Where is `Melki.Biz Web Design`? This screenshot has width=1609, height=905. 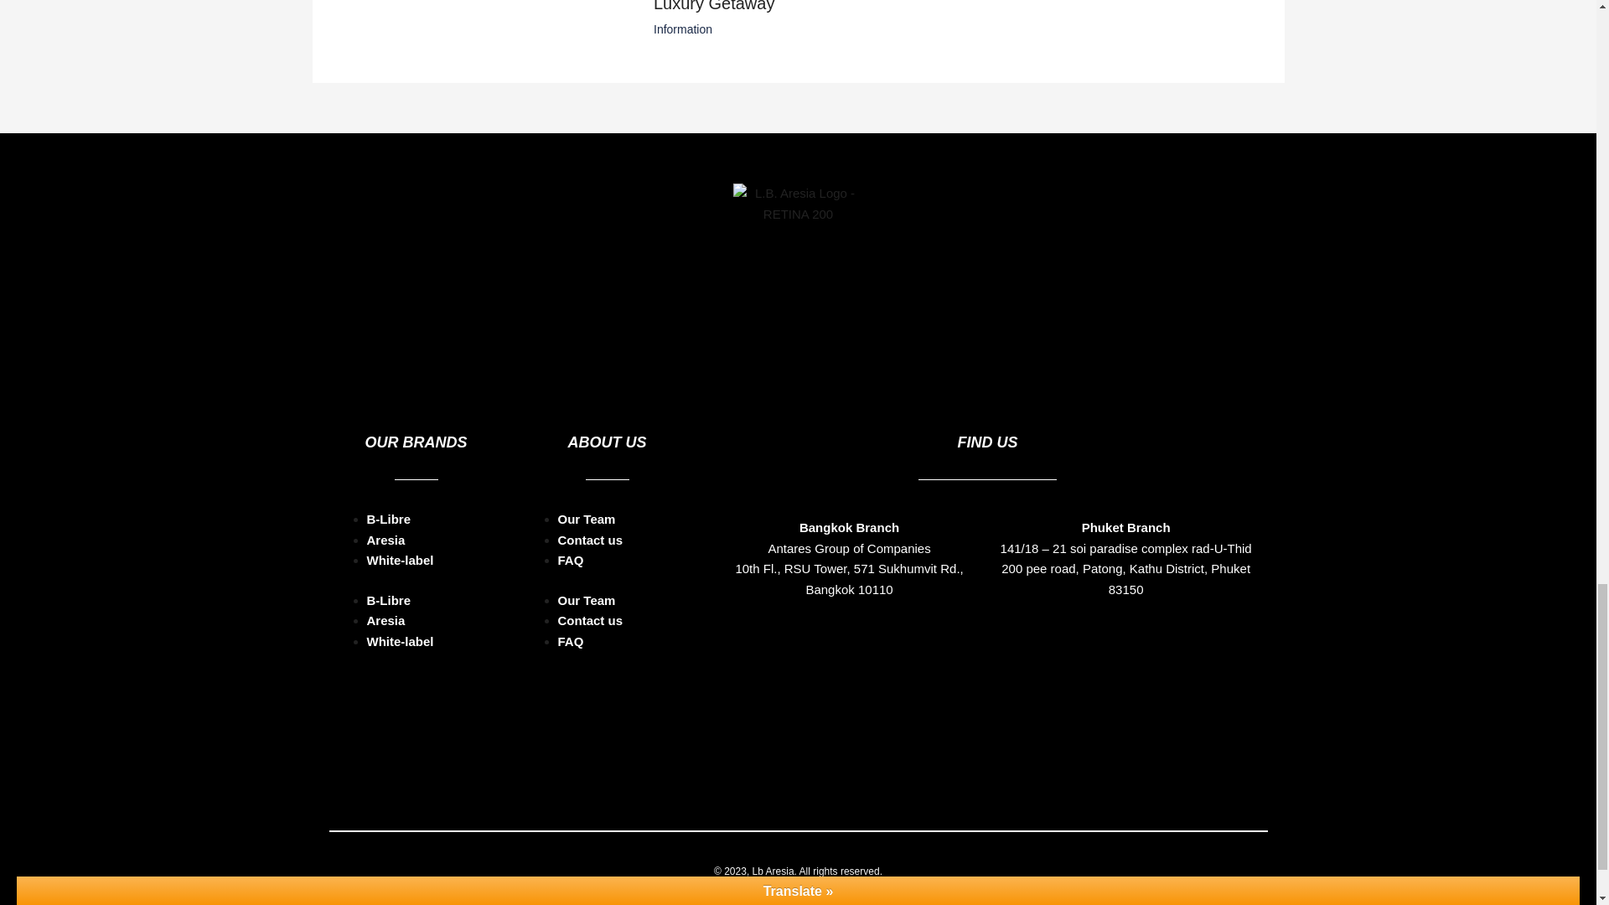
Melki.Biz Web Design is located at coordinates (843, 823).